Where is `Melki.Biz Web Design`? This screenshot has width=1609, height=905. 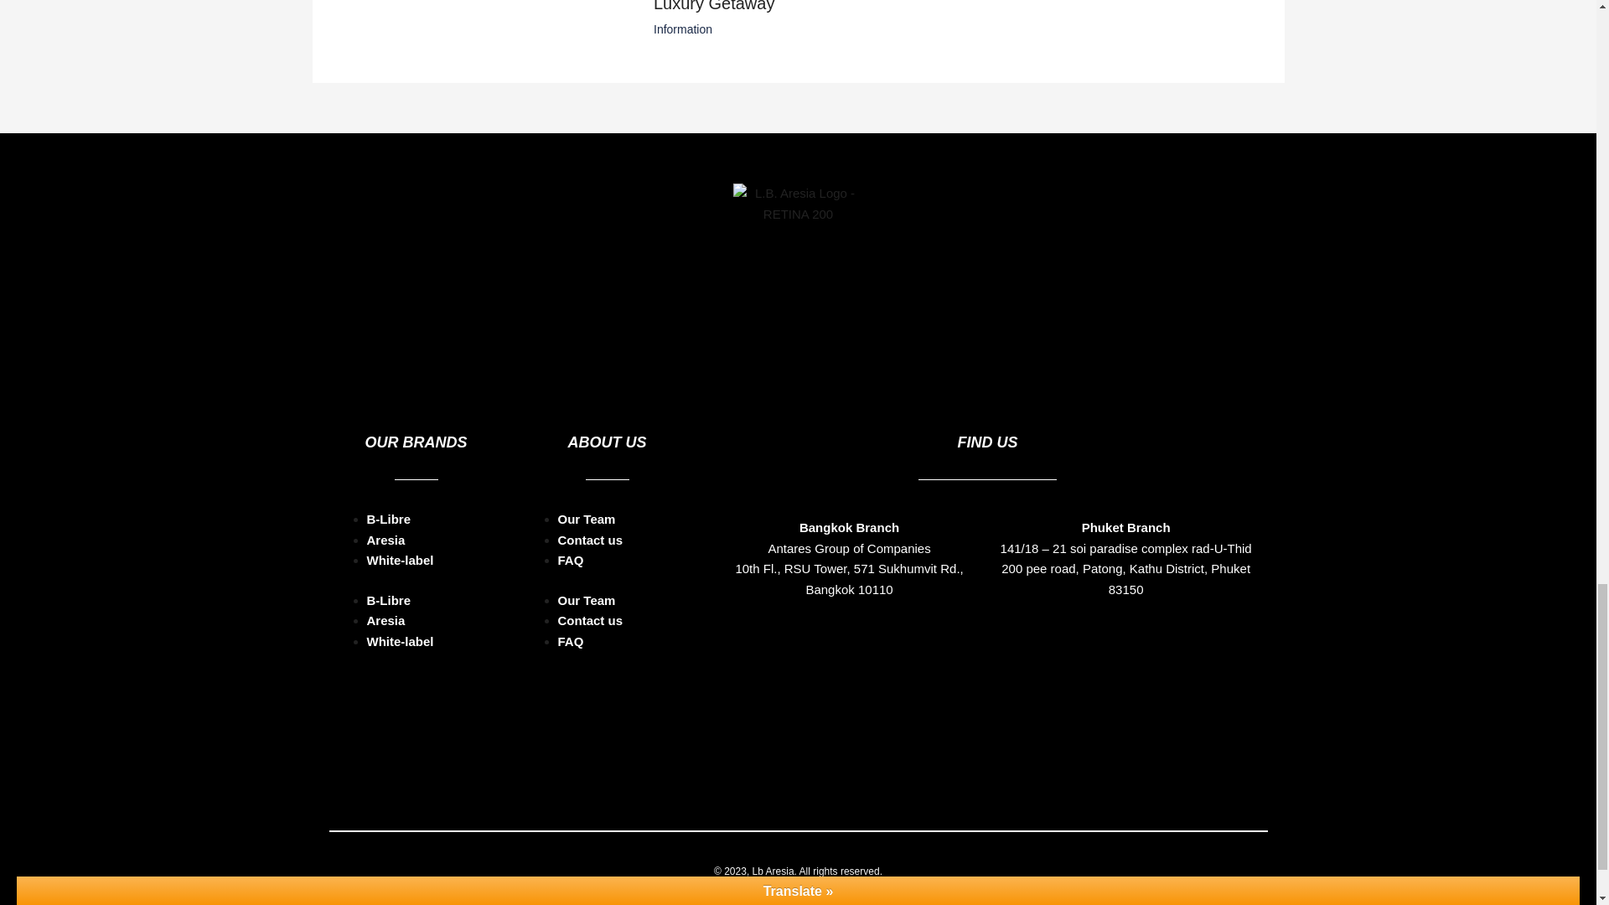
Melki.Biz Web Design is located at coordinates (843, 823).